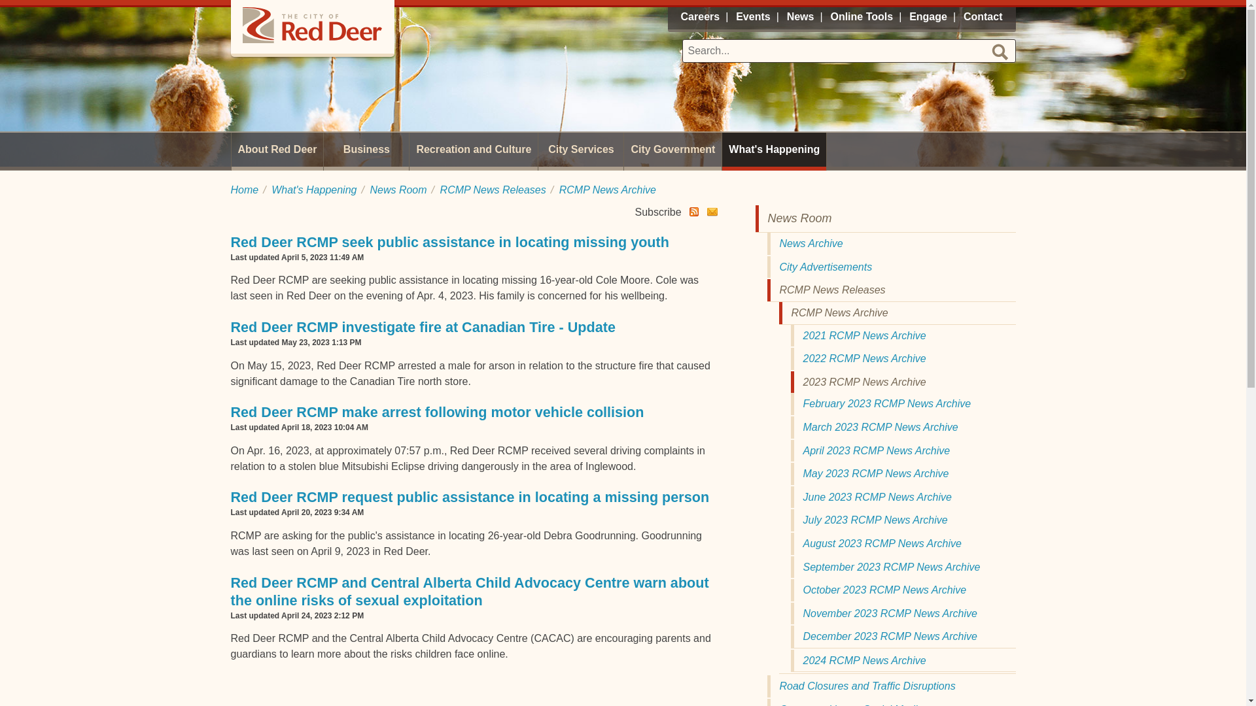  What do you see at coordinates (1000, 52) in the screenshot?
I see `search` at bounding box center [1000, 52].